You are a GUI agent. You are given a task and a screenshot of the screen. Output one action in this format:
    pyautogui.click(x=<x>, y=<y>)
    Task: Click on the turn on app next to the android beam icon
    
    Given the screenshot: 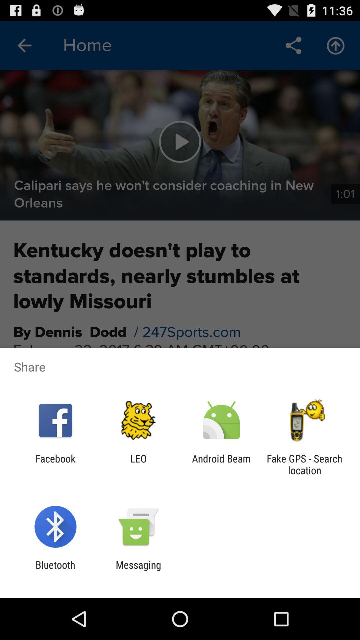 What is the action you would take?
    pyautogui.click(x=138, y=464)
    